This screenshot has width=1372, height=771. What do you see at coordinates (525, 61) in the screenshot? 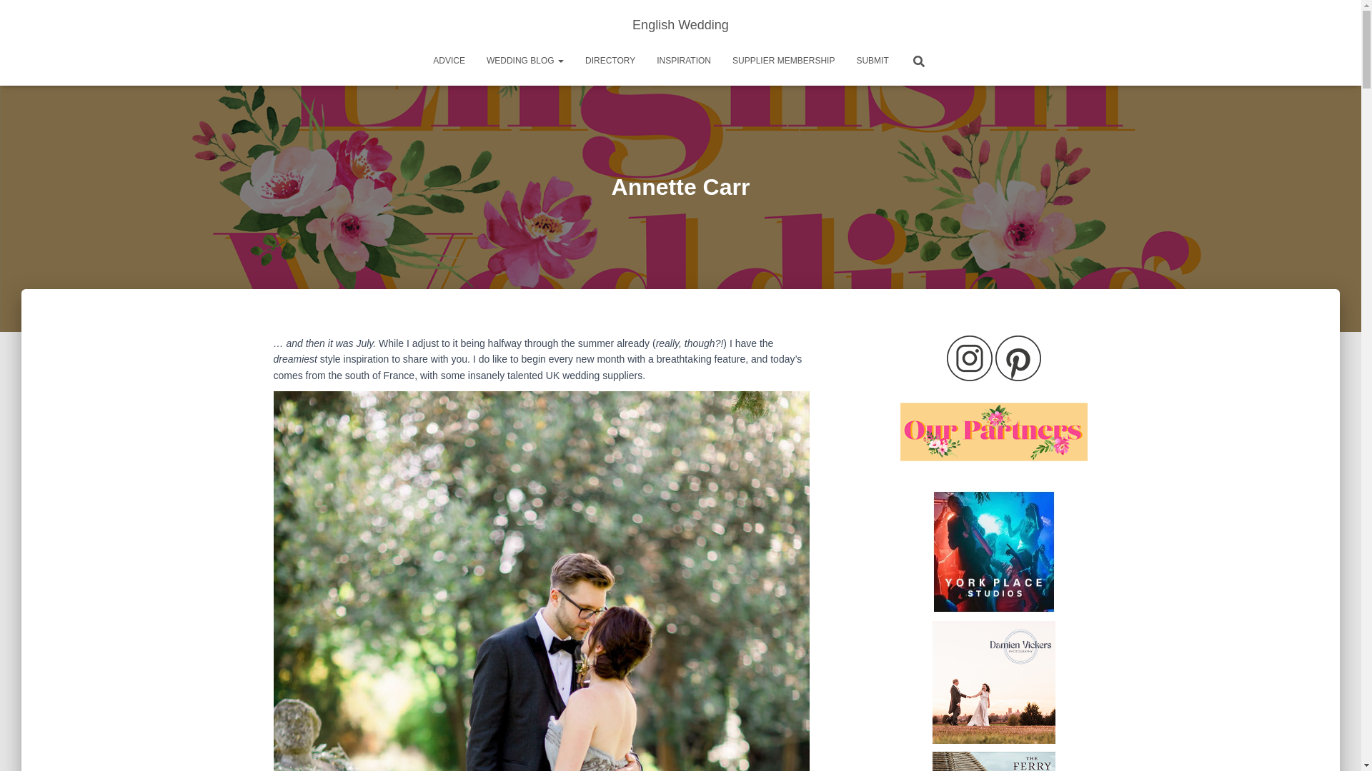
I see `WEDDING BLOG` at bounding box center [525, 61].